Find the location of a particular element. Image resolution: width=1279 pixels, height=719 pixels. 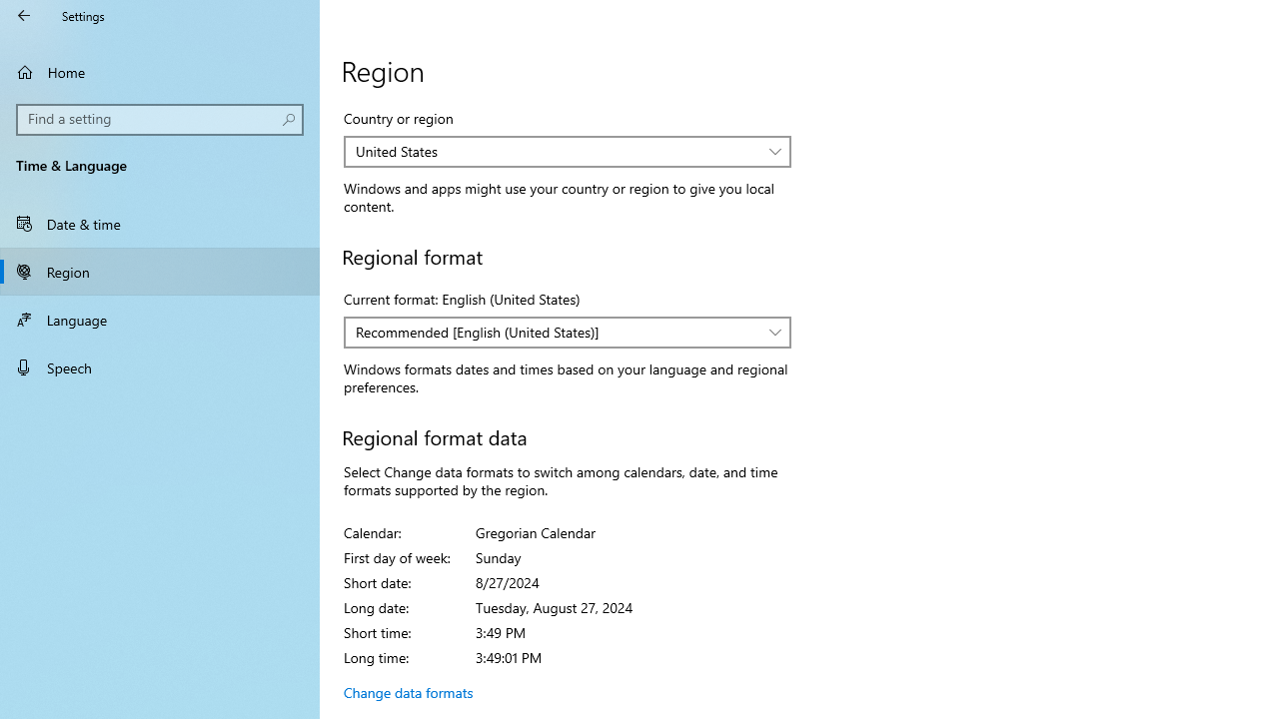

Date & time is located at coordinates (160, 224).